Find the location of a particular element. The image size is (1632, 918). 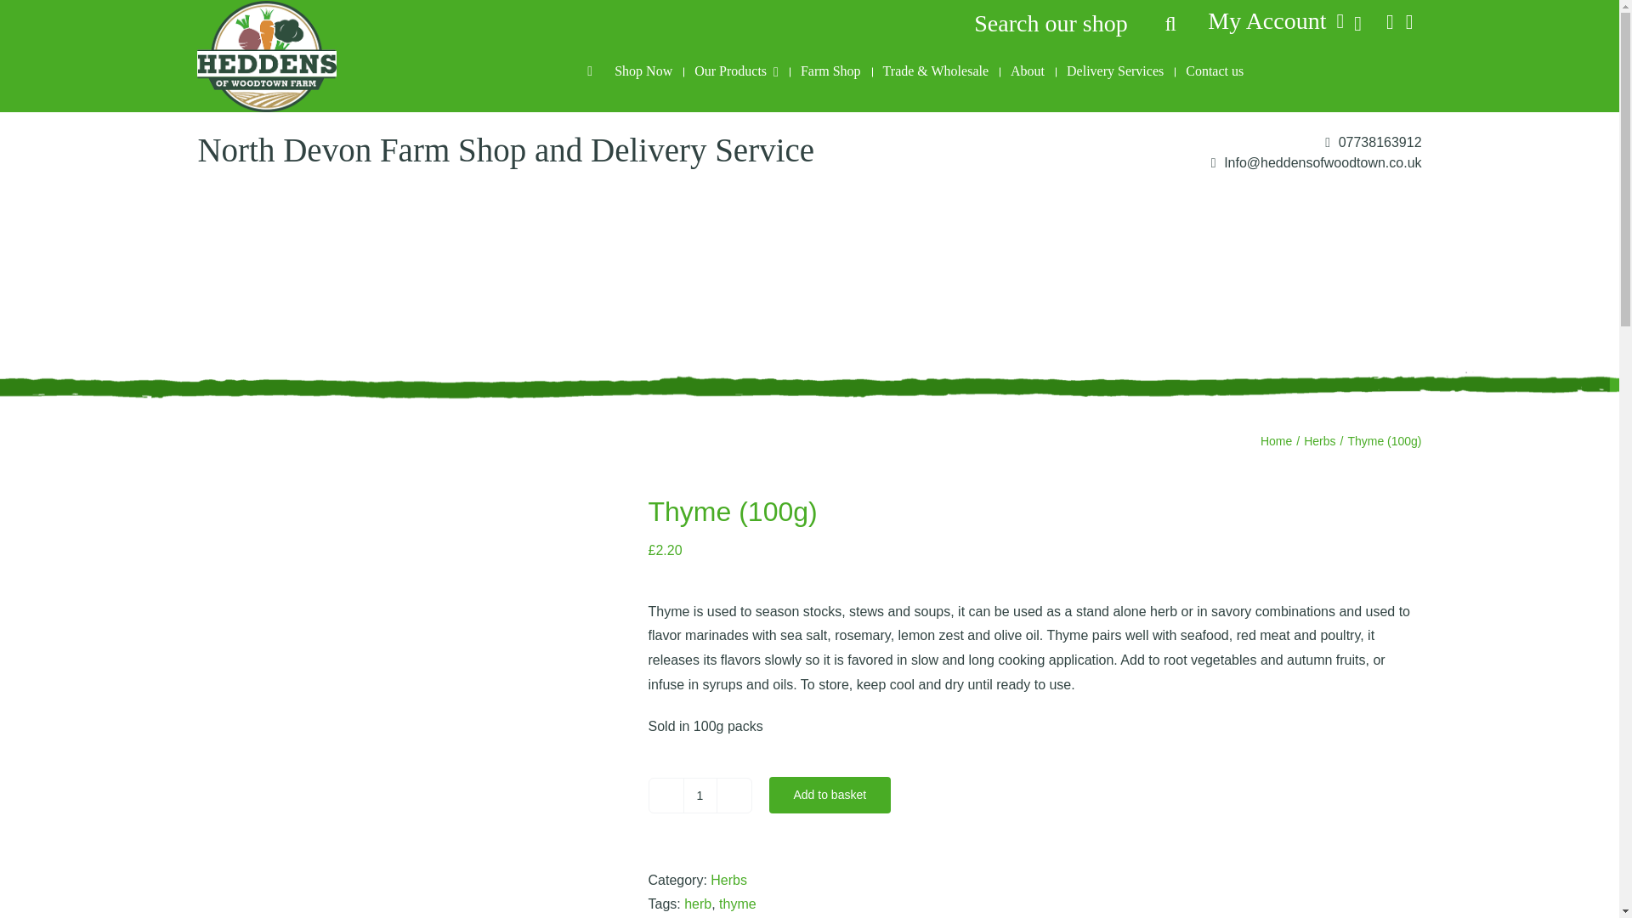

07738163912 is located at coordinates (1374, 142).